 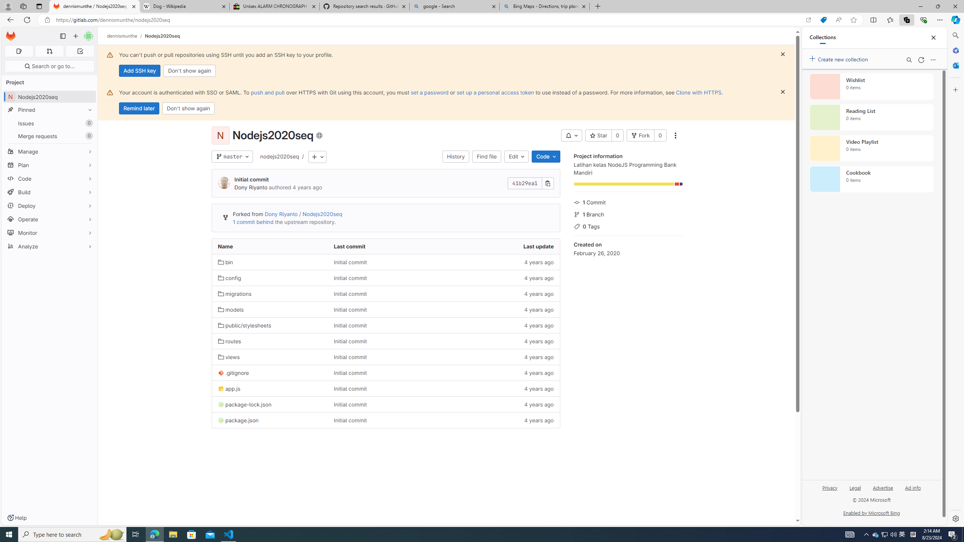 What do you see at coordinates (270, 278) in the screenshot?
I see `config` at bounding box center [270, 278].